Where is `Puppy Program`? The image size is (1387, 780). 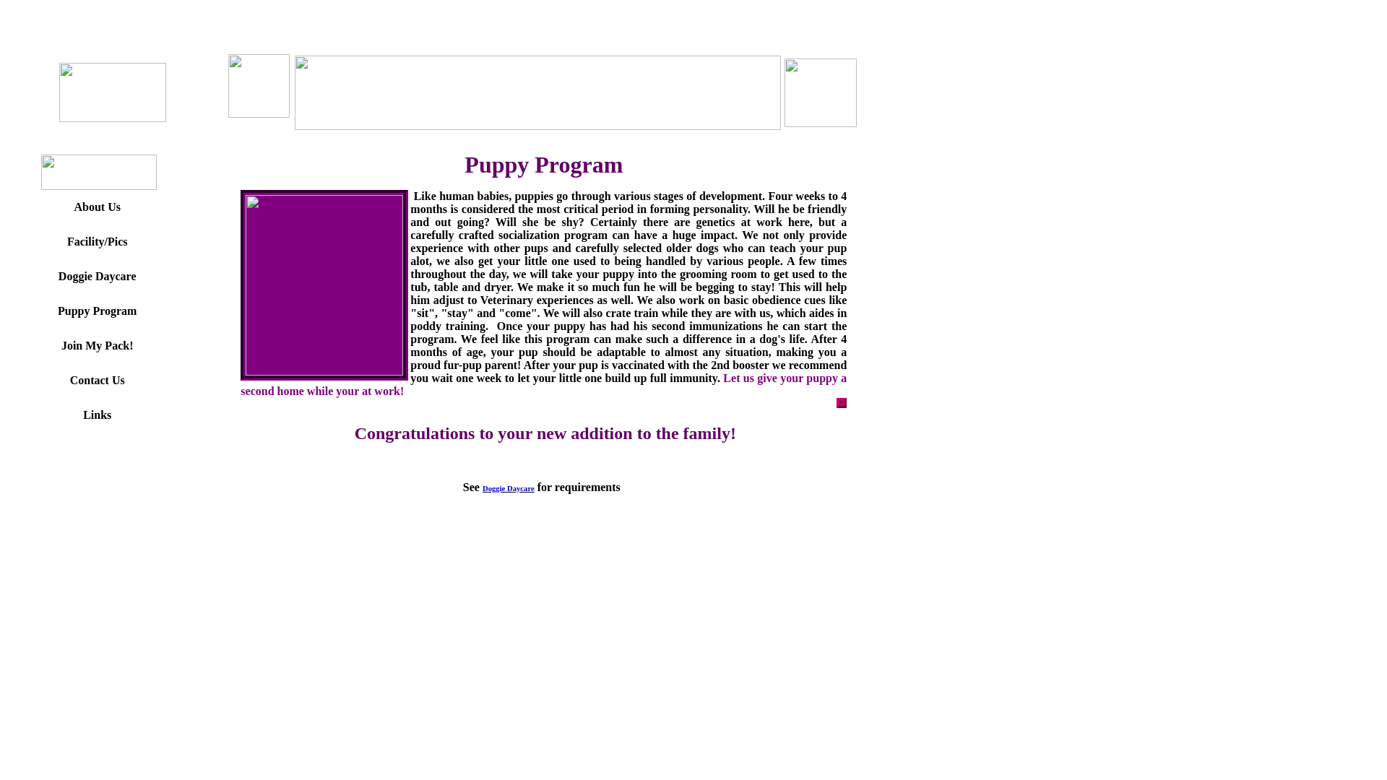
Puppy Program is located at coordinates (97, 311).